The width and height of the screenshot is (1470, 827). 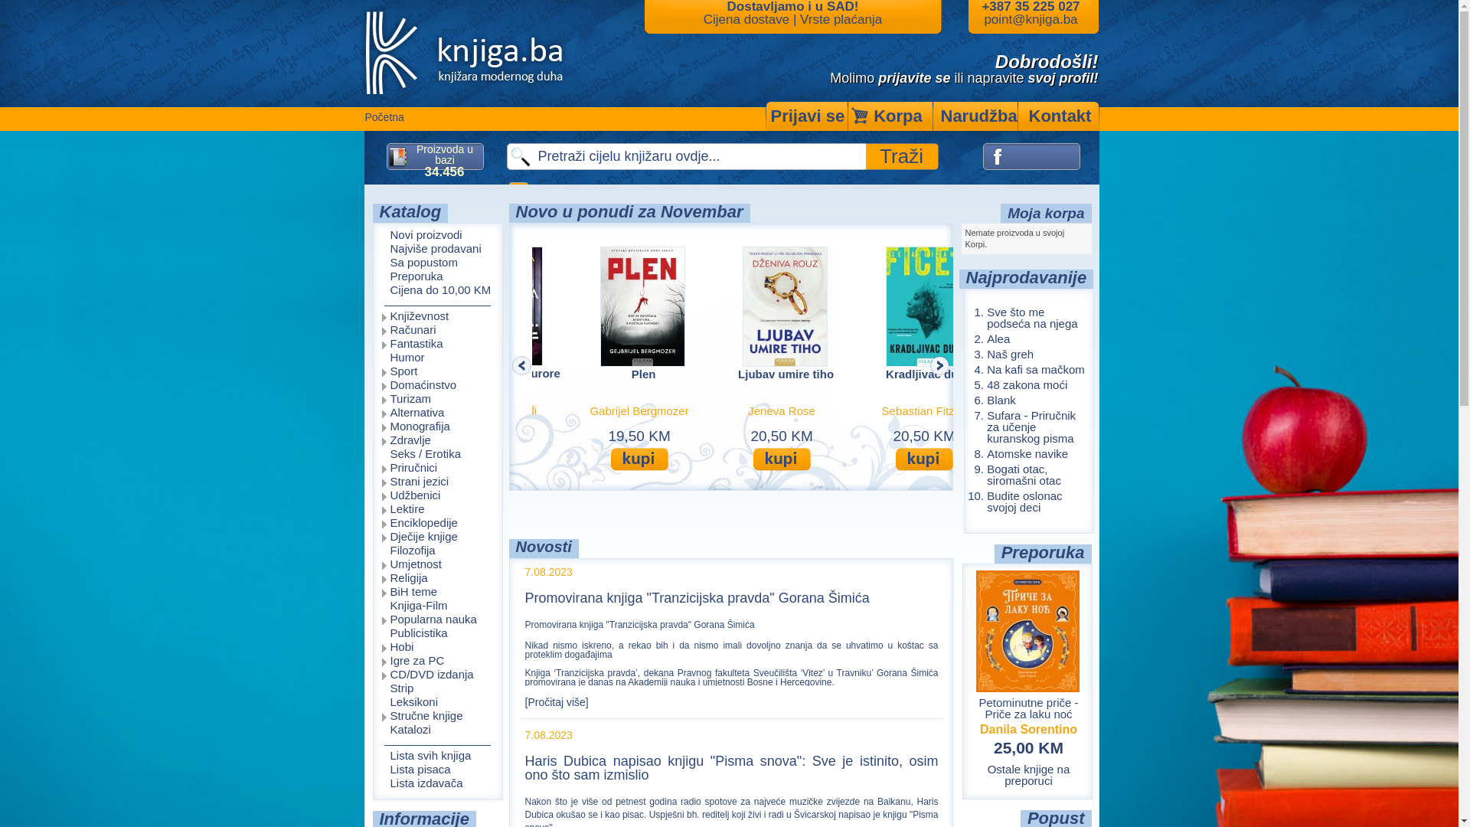 I want to click on Napredna pretraga, so click(x=519, y=196).